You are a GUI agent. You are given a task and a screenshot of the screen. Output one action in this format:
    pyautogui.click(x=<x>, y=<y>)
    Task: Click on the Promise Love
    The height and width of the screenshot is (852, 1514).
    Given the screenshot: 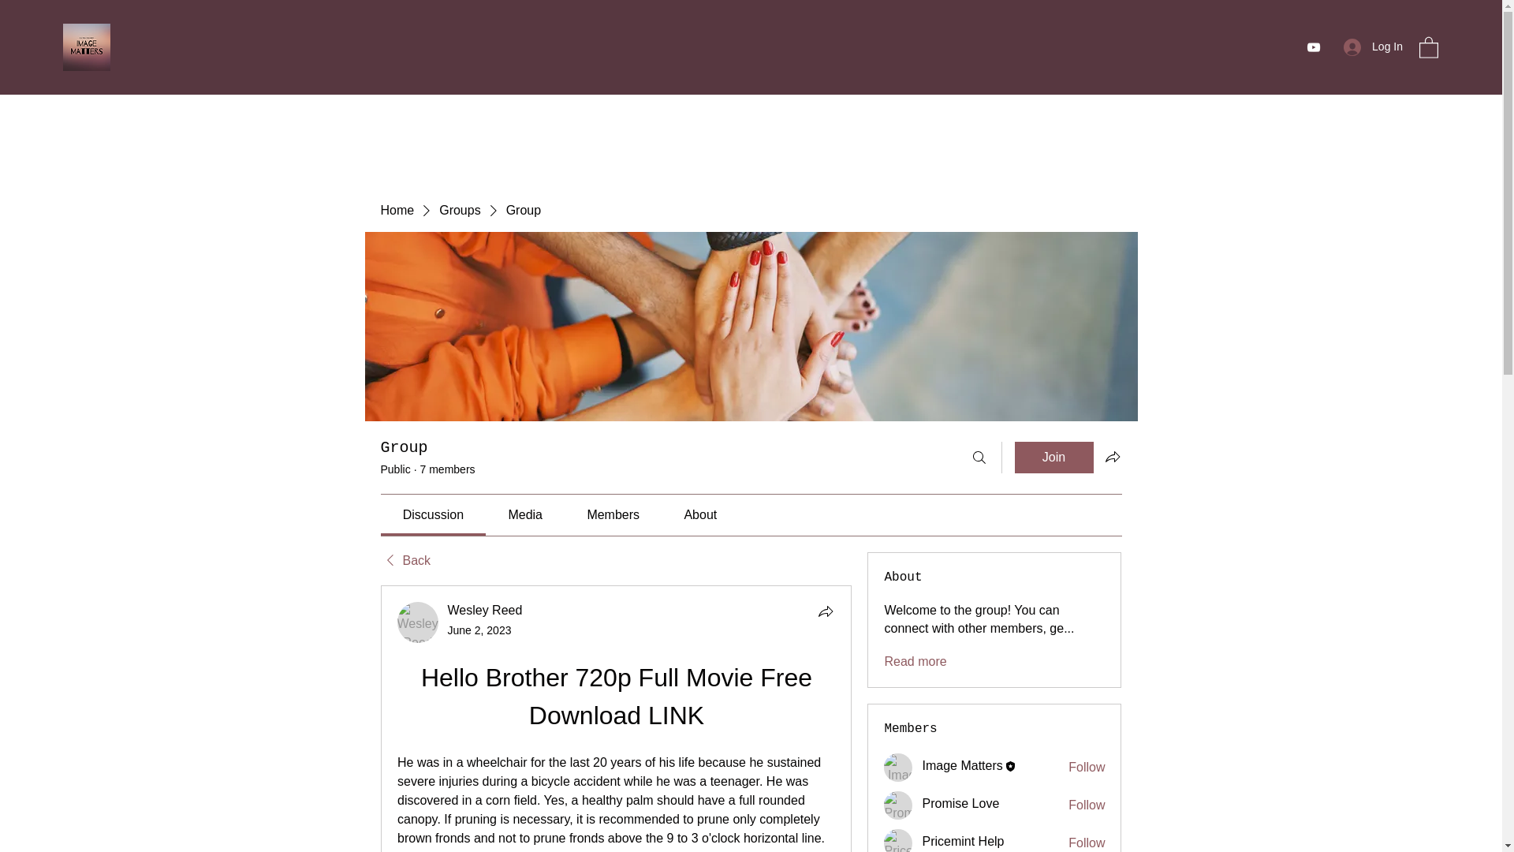 What is the action you would take?
    pyautogui.click(x=960, y=803)
    